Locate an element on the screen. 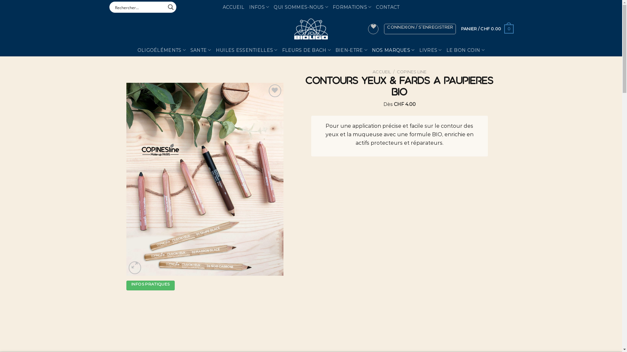 This screenshot has height=352, width=627. INFOS is located at coordinates (259, 7).